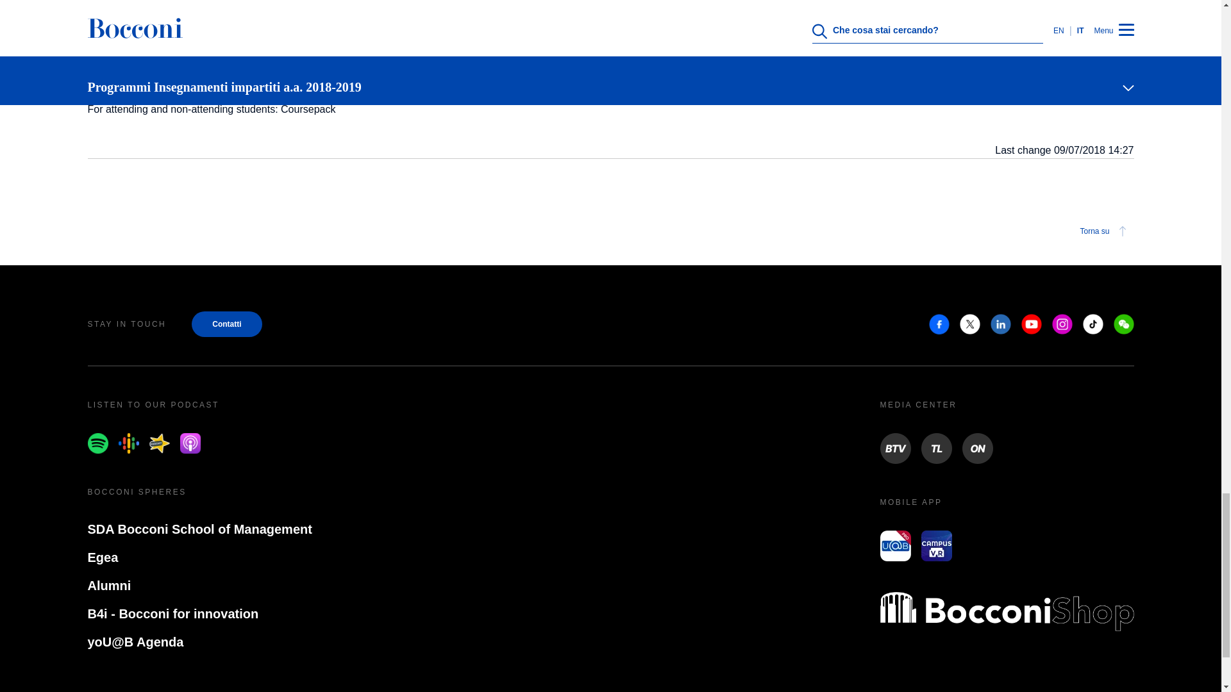 Image resolution: width=1231 pixels, height=692 pixels. I want to click on Linkedin, so click(1000, 324).